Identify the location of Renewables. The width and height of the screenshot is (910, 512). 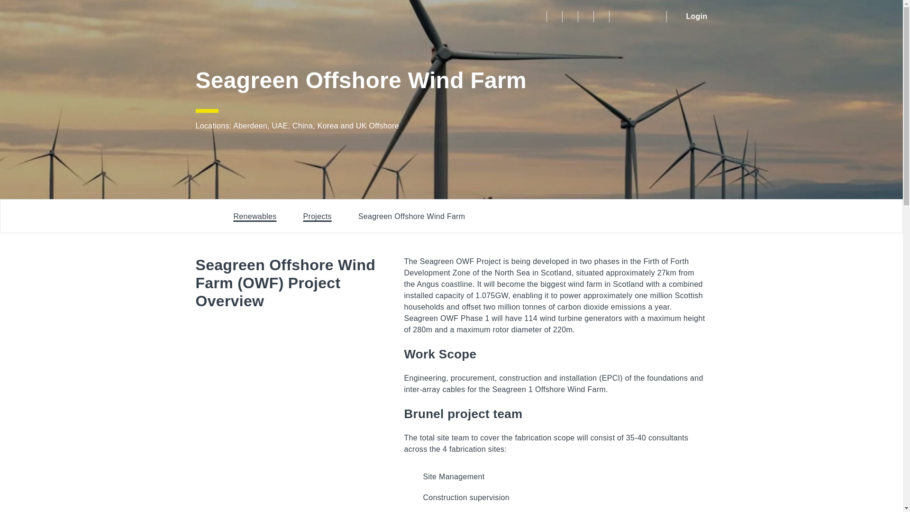
(255, 216).